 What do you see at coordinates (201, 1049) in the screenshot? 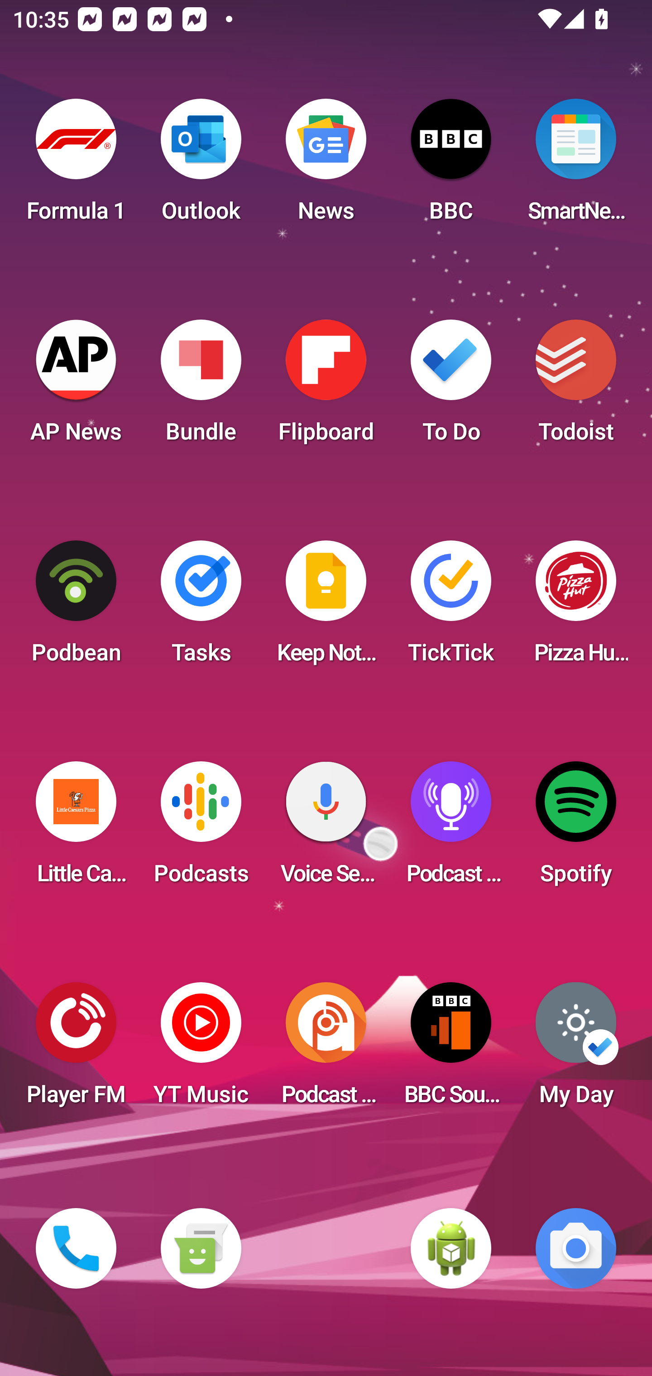
I see `YT Music` at bounding box center [201, 1049].